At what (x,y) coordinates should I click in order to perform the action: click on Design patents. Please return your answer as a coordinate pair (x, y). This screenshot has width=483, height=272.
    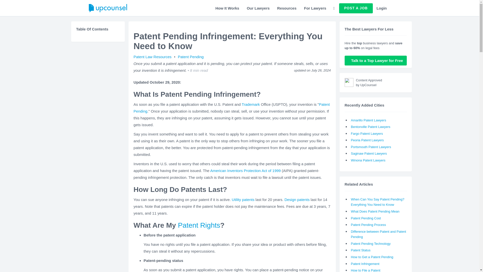
    Looking at the image, I should click on (297, 199).